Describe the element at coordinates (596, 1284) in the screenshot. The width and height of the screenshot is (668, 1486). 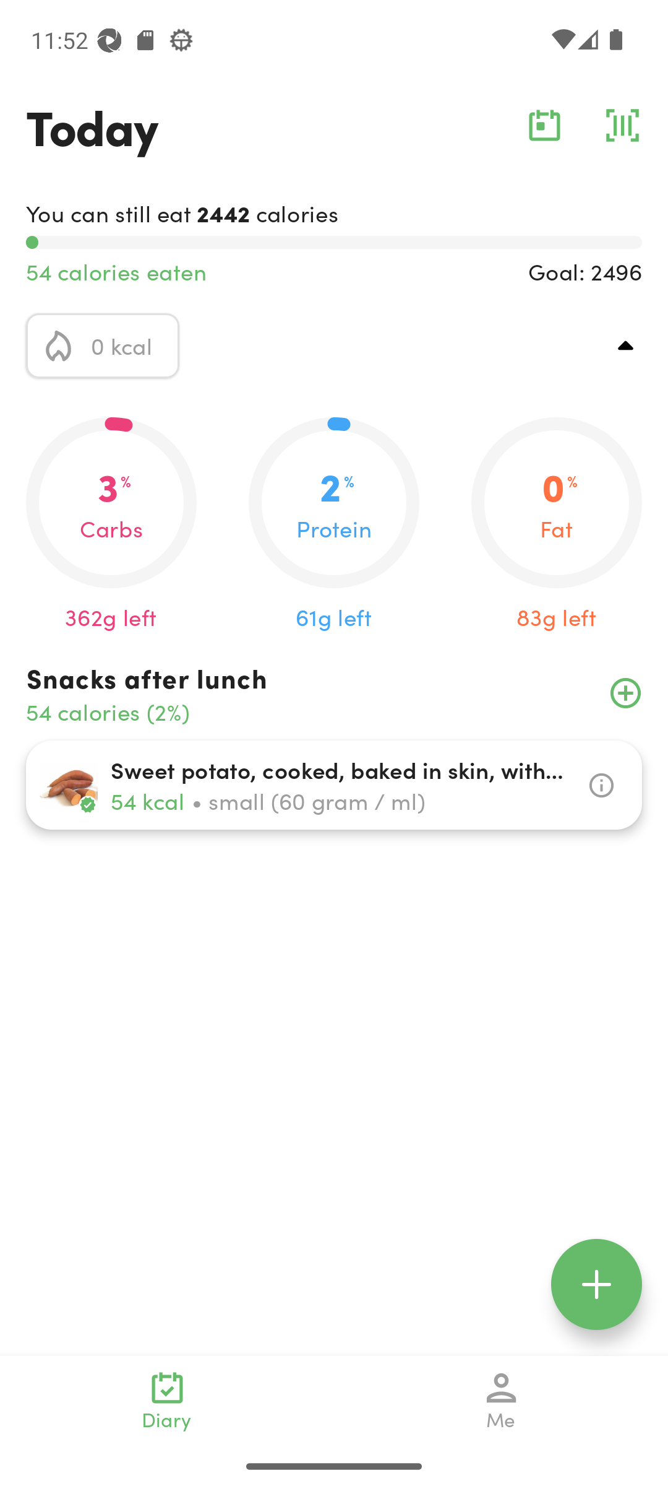
I see `floating_action_icon` at that location.